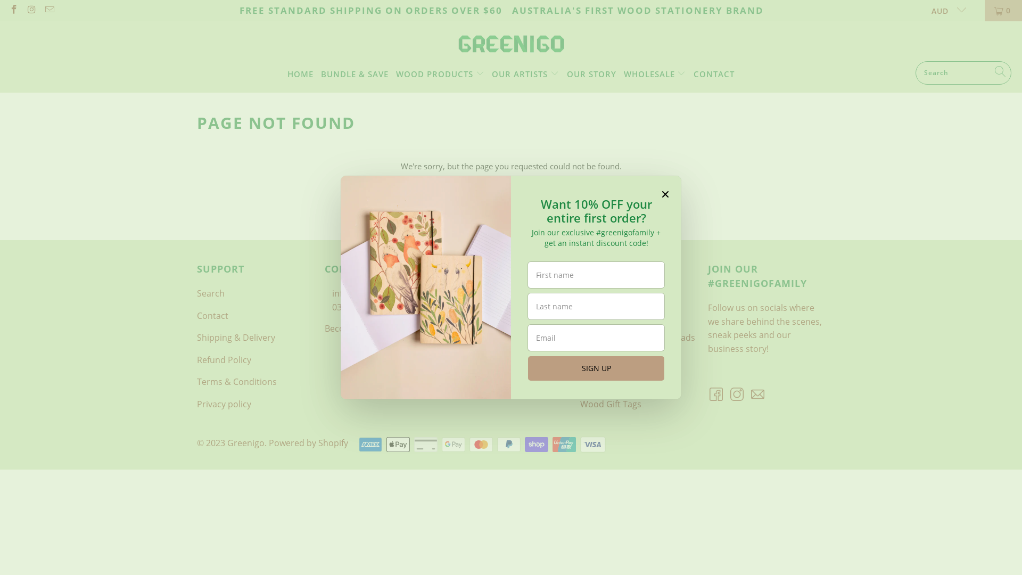  Describe the element at coordinates (31, 11) in the screenshot. I see `Greenigo on Instagram` at that location.